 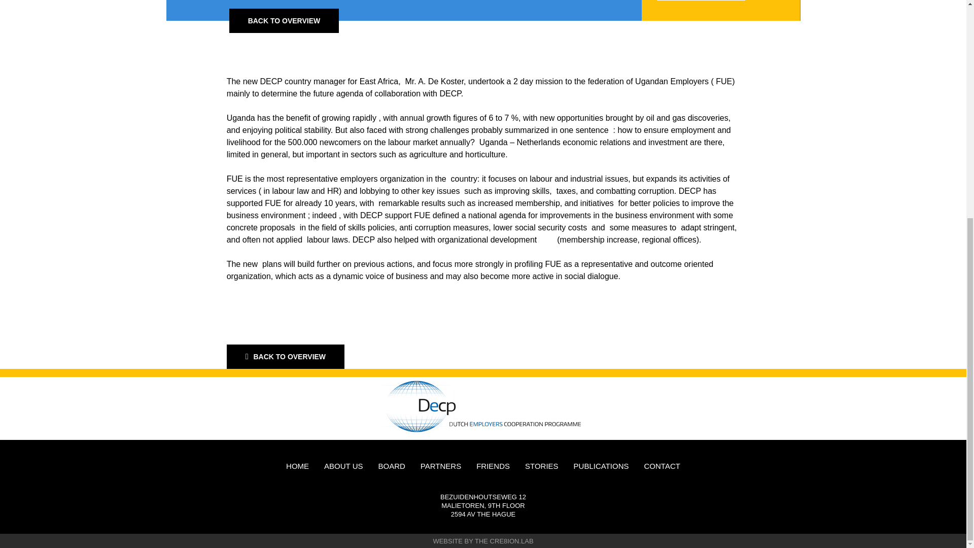 What do you see at coordinates (482, 541) in the screenshot?
I see `WEBSITE BY THE CRE8ION.LAB` at bounding box center [482, 541].